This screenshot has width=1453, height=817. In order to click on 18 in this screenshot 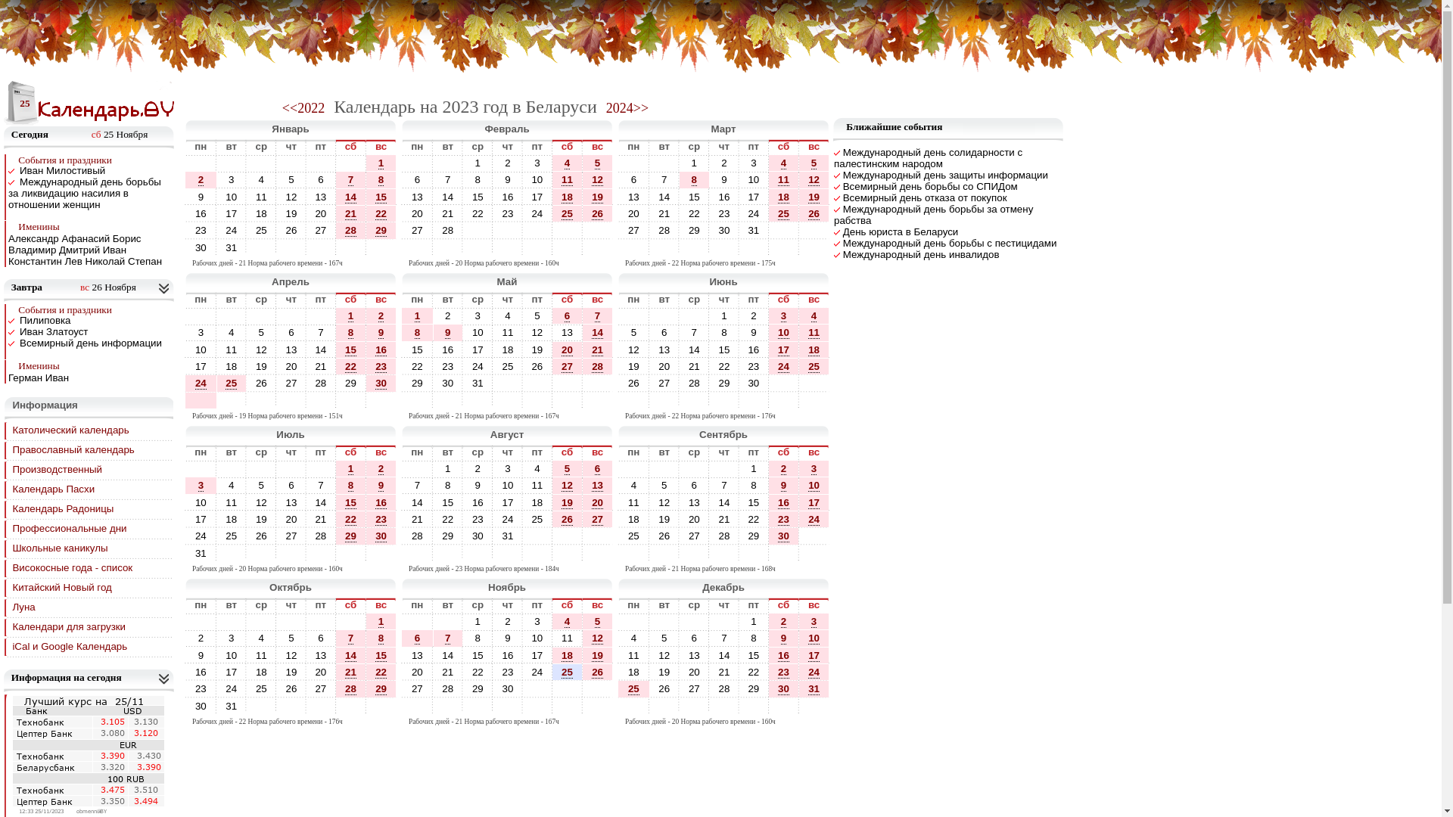, I will do `click(232, 366)`.